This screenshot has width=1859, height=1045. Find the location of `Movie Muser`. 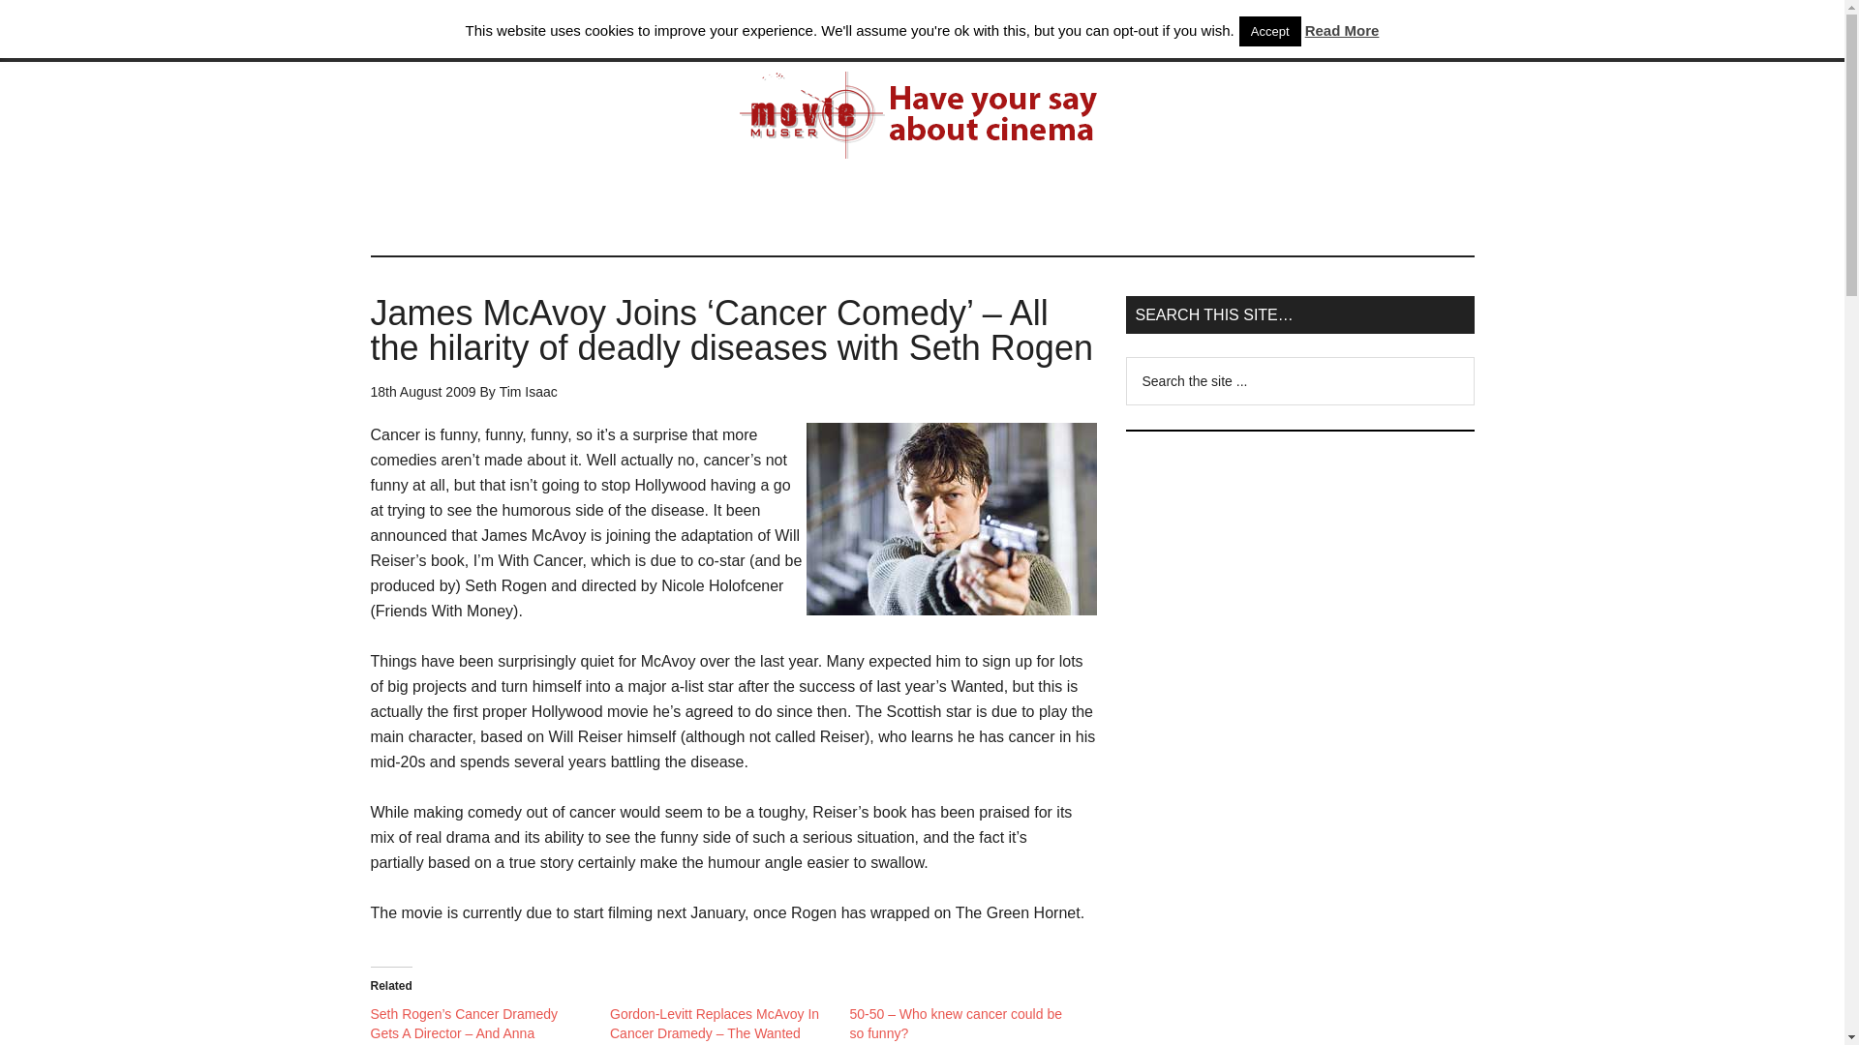

Movie Muser is located at coordinates (922, 115).